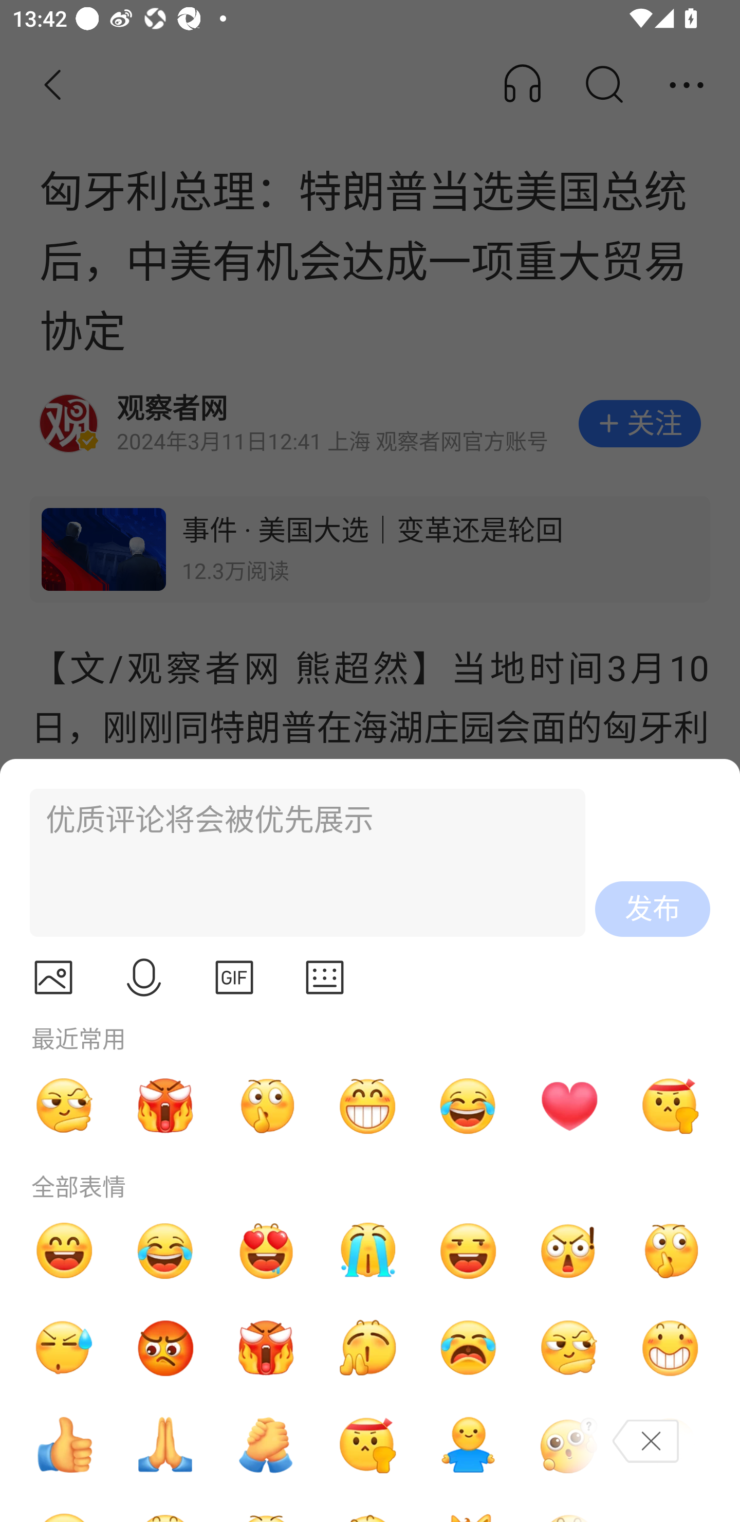 This screenshot has height=1522, width=740. I want to click on 抱抱, so click(468, 1445).